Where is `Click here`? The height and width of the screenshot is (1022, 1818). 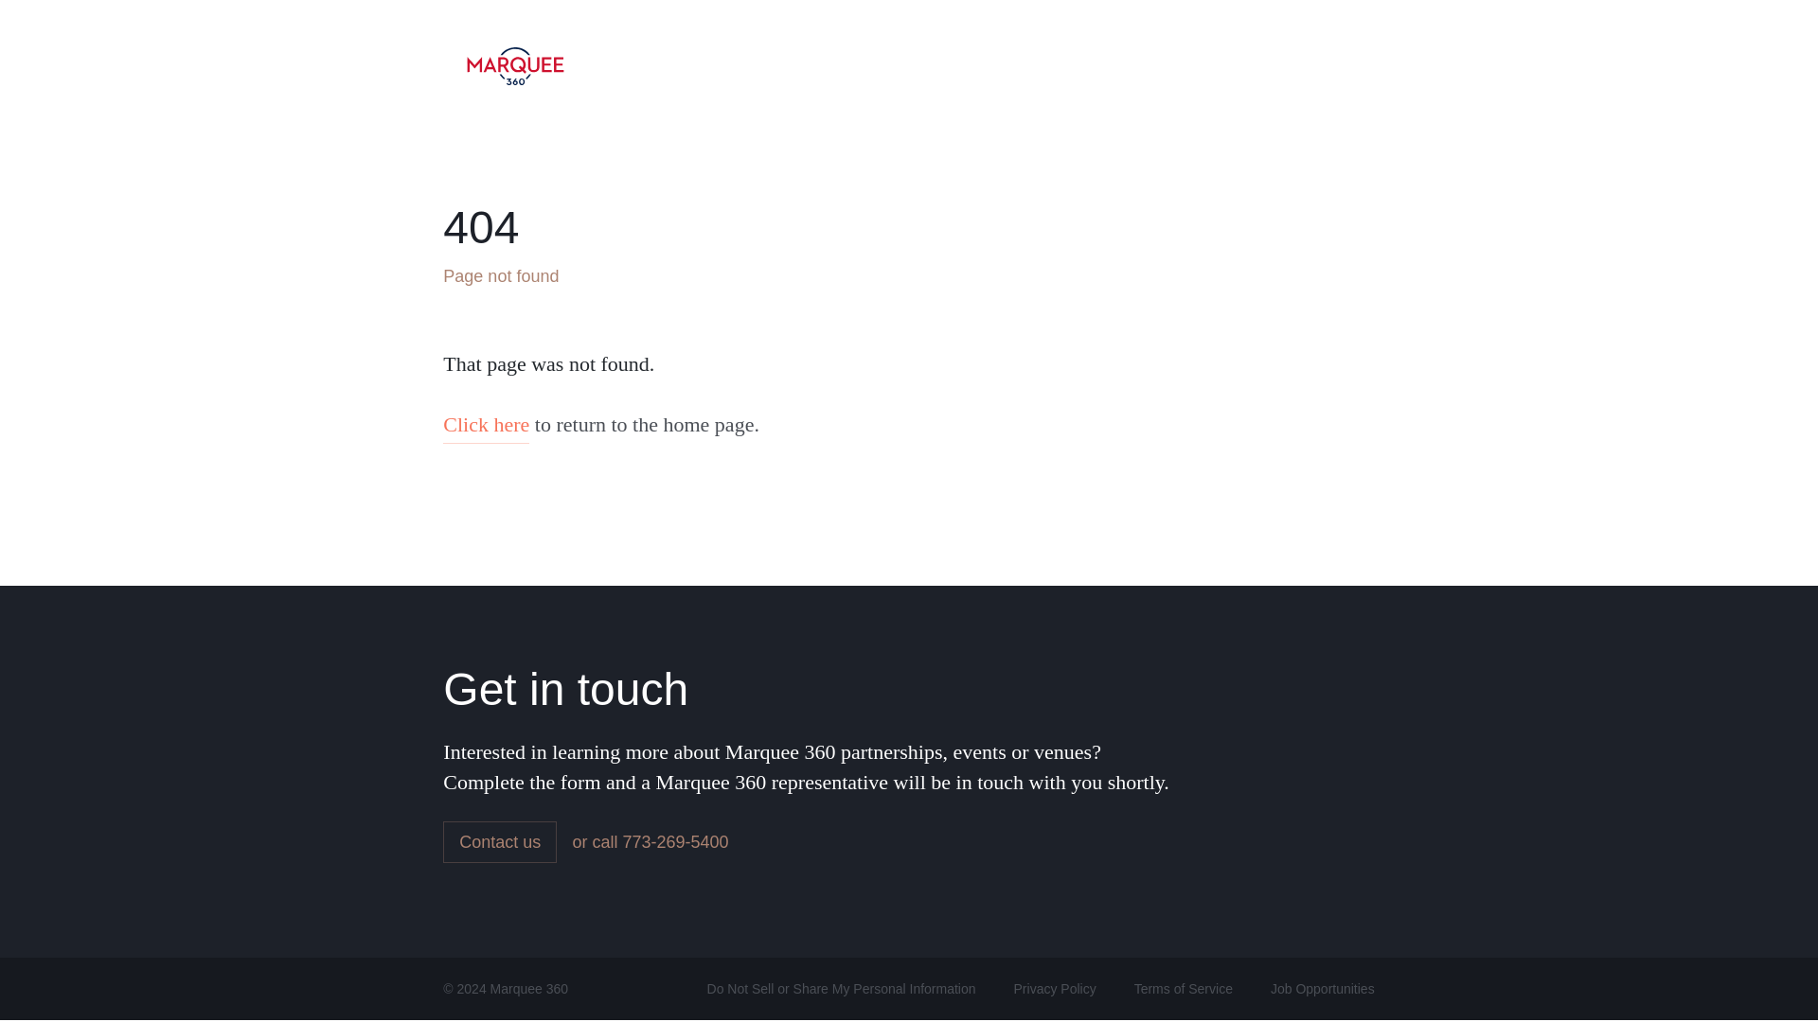 Click here is located at coordinates (486, 429).